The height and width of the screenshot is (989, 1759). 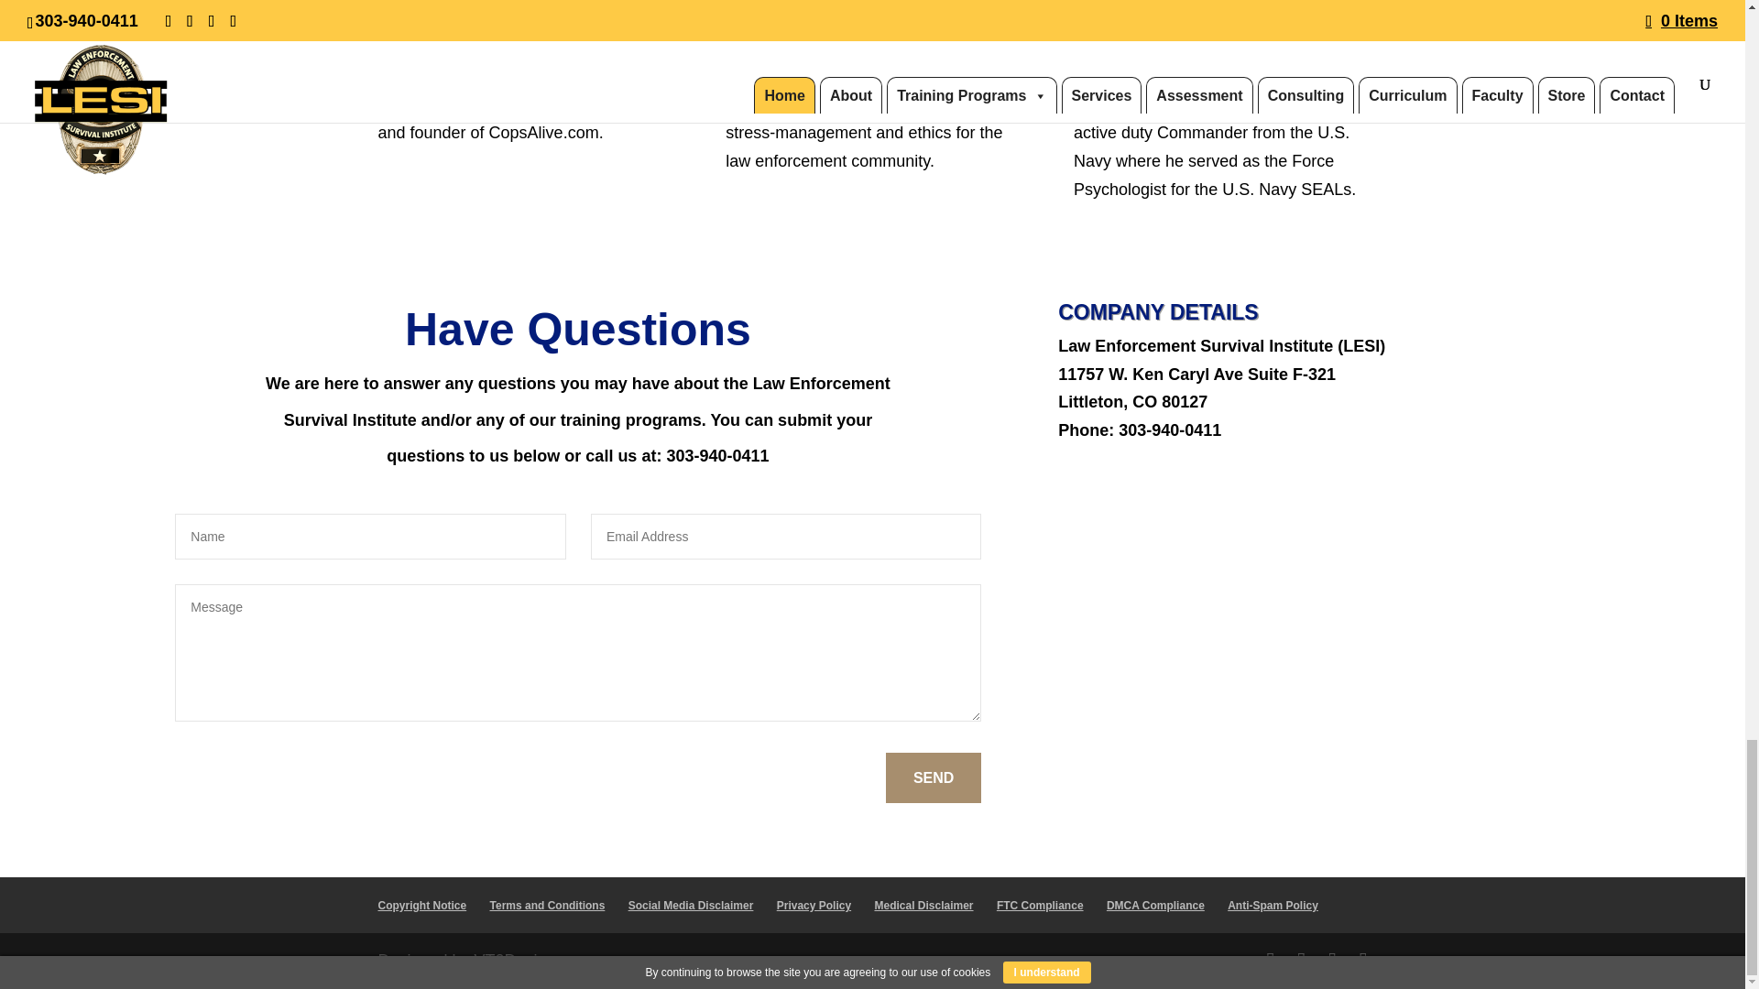 I want to click on SEND, so click(x=934, y=777).